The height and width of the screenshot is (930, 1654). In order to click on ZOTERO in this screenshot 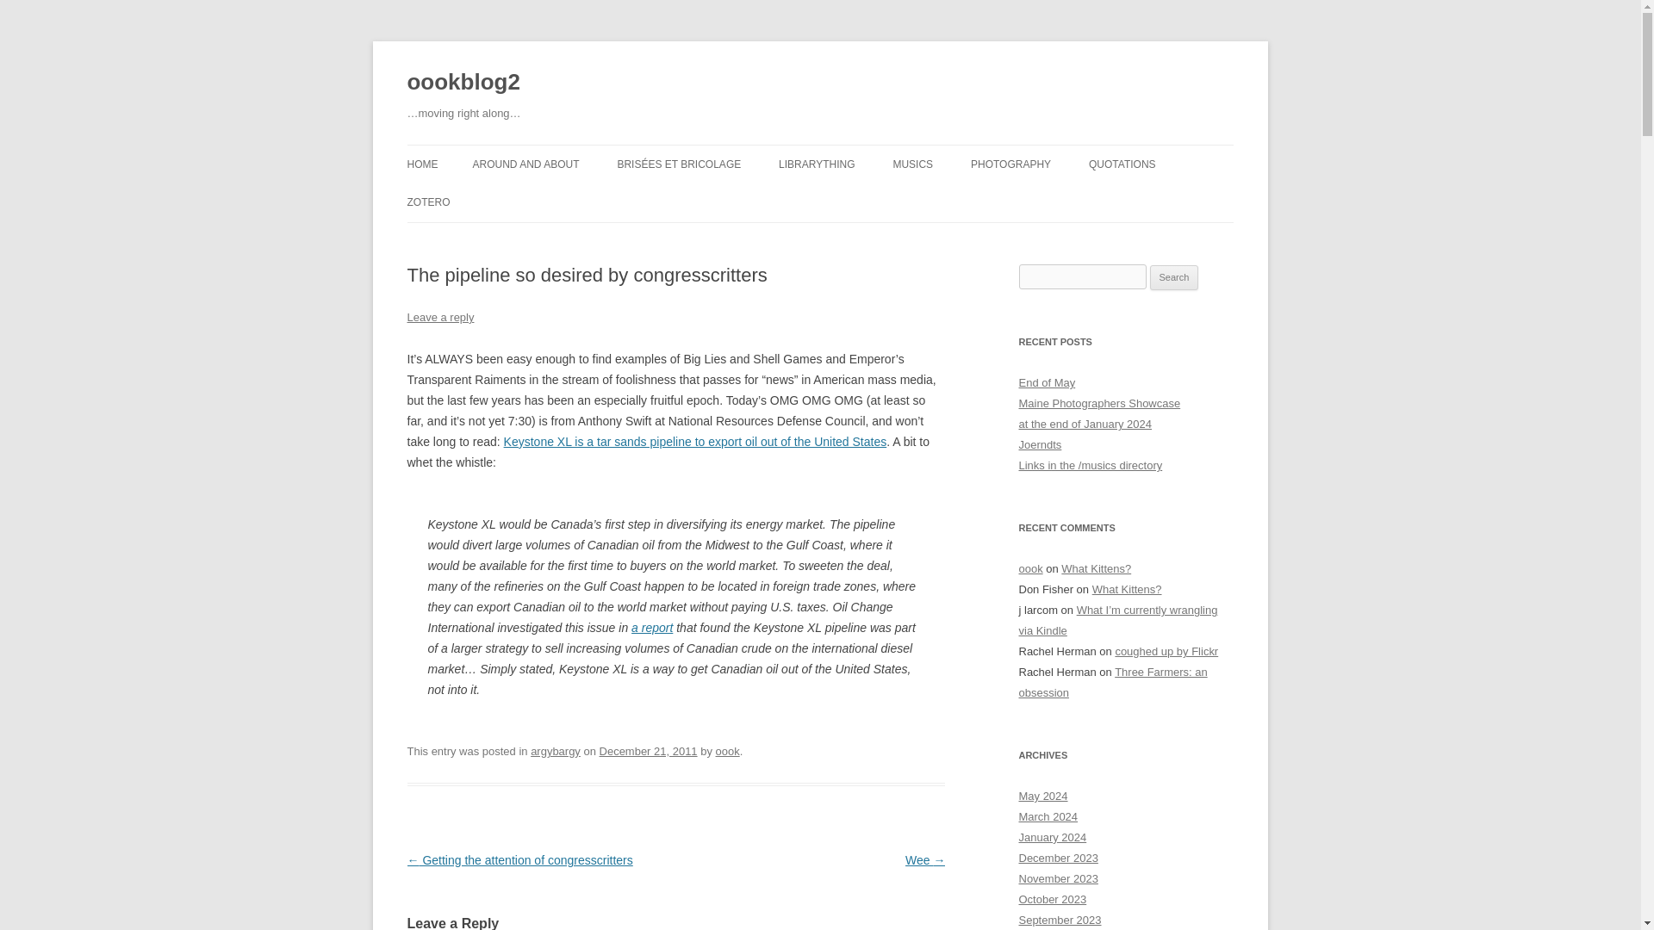, I will do `click(428, 201)`.